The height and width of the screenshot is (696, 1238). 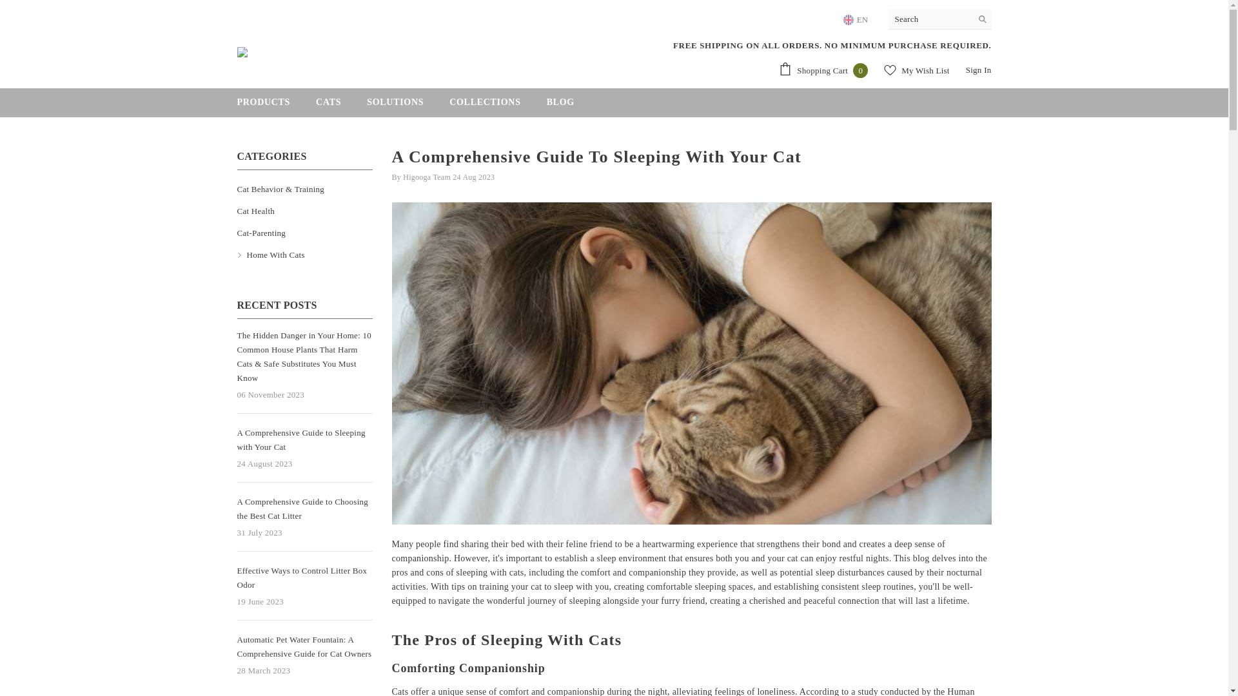 What do you see at coordinates (978, 70) in the screenshot?
I see `Sign In` at bounding box center [978, 70].